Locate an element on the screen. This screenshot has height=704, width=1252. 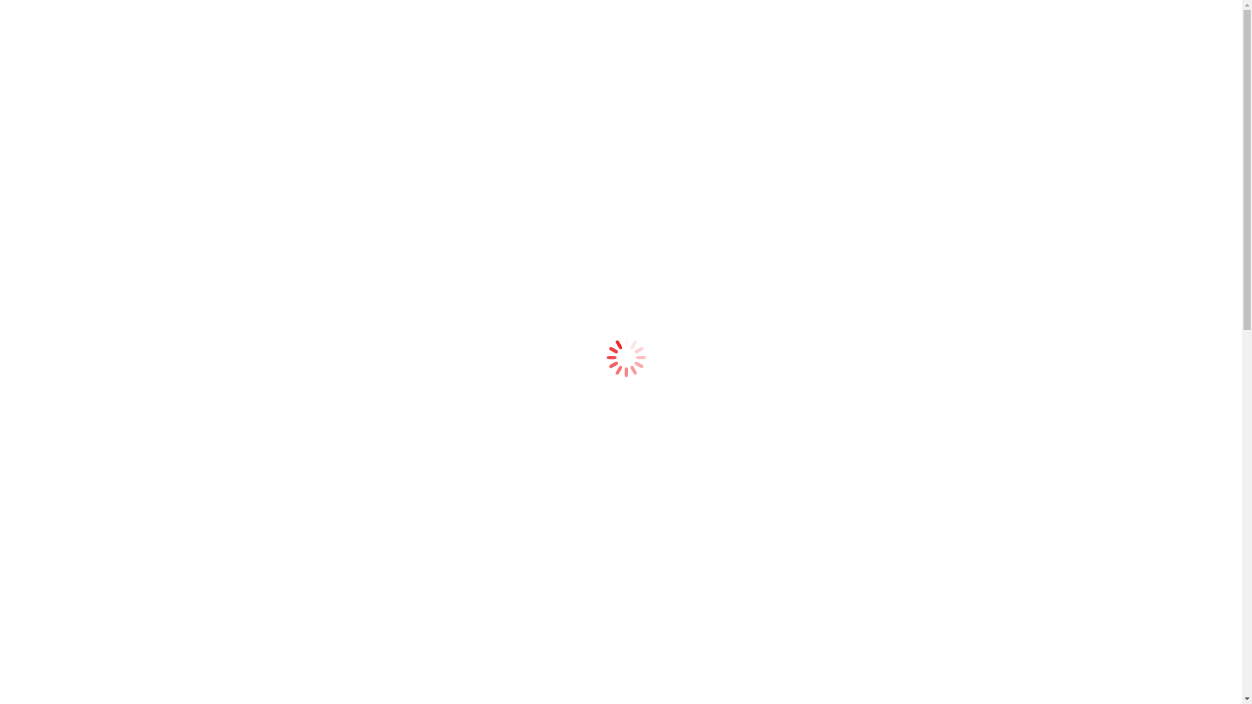
Kontakt is located at coordinates (52, 136).